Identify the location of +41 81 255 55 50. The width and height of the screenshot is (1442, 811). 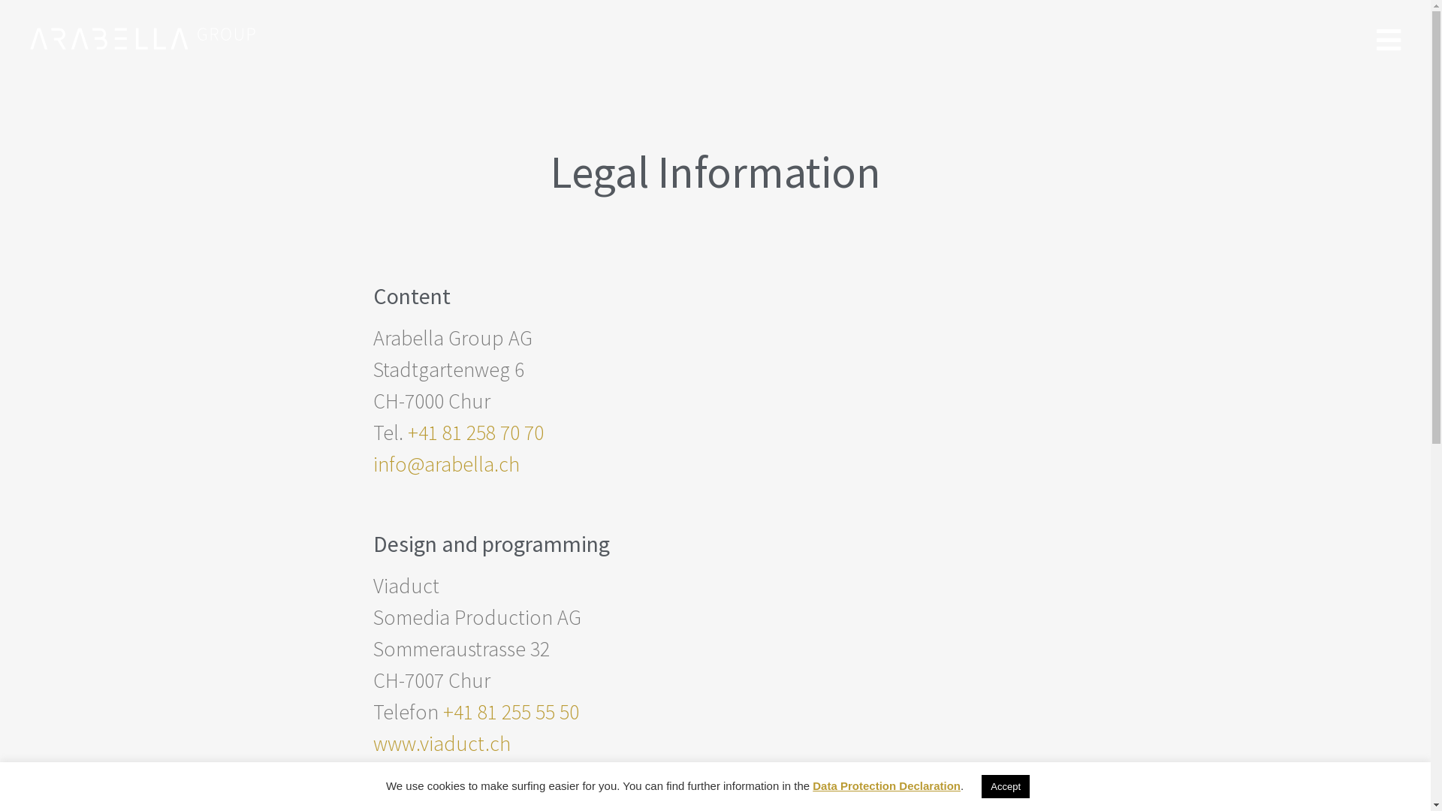
(511, 712).